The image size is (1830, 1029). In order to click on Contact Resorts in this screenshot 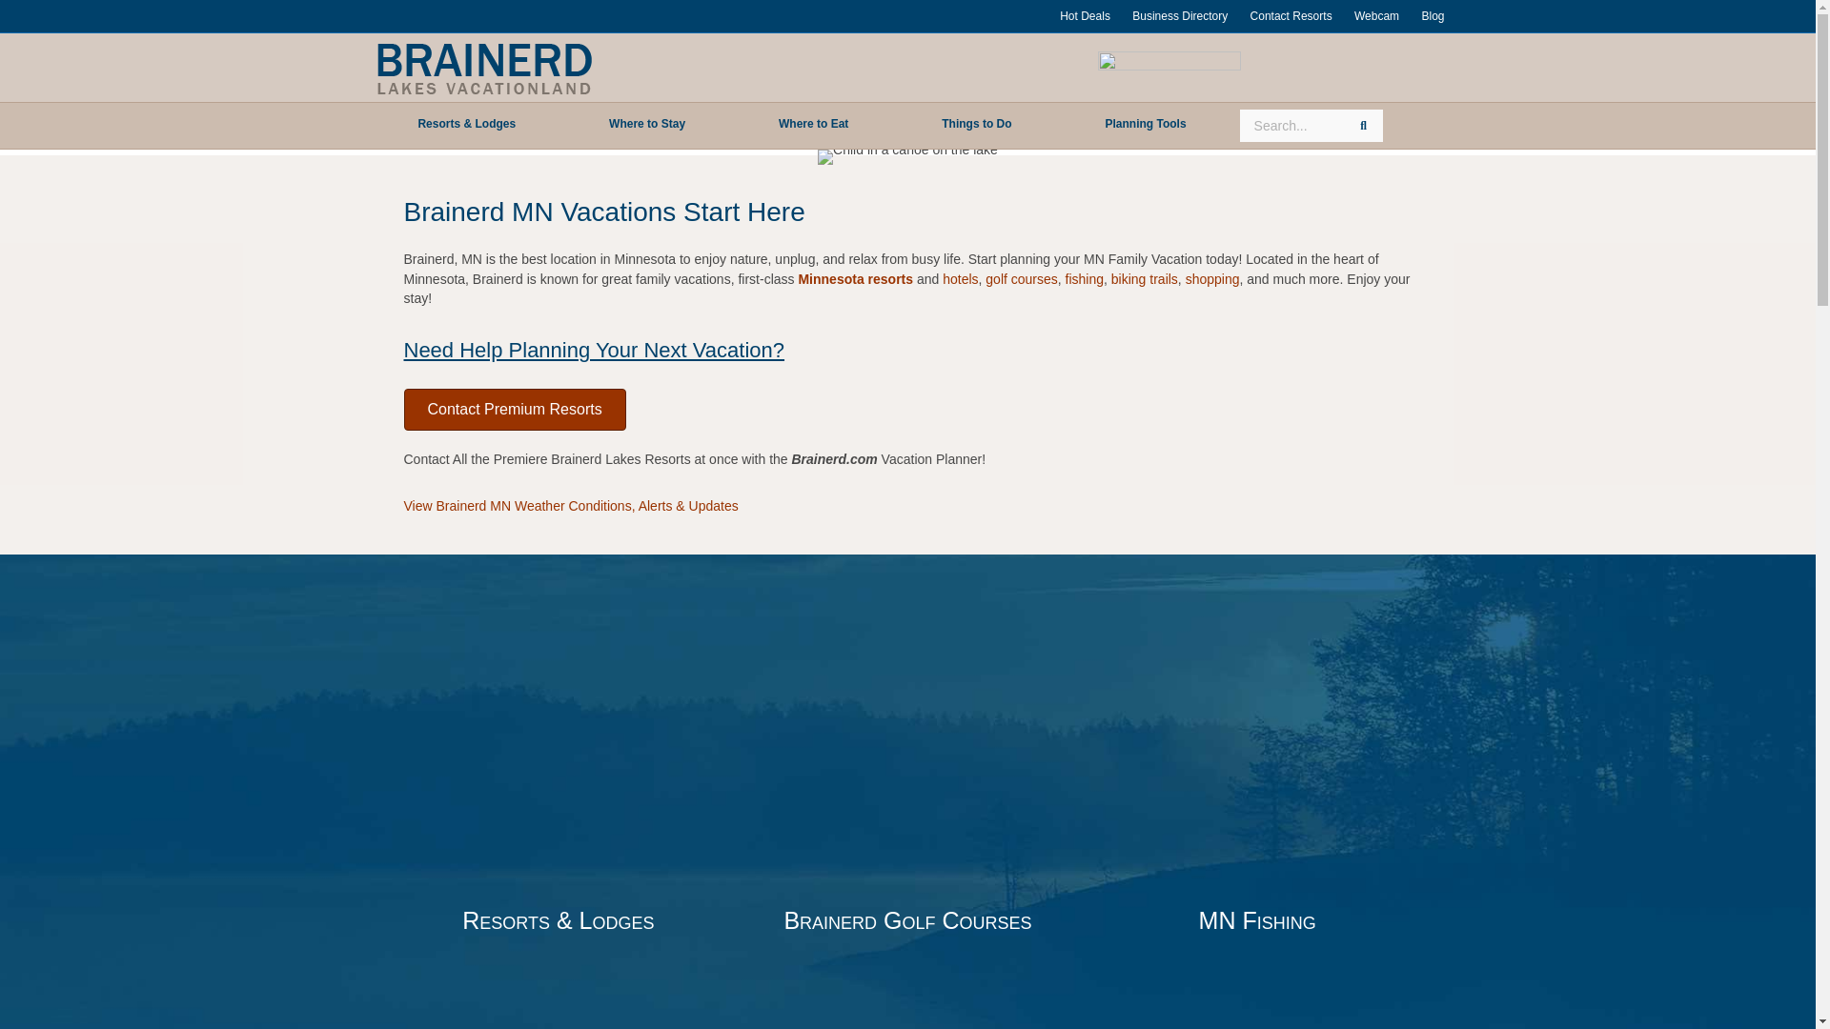, I will do `click(1291, 16)`.